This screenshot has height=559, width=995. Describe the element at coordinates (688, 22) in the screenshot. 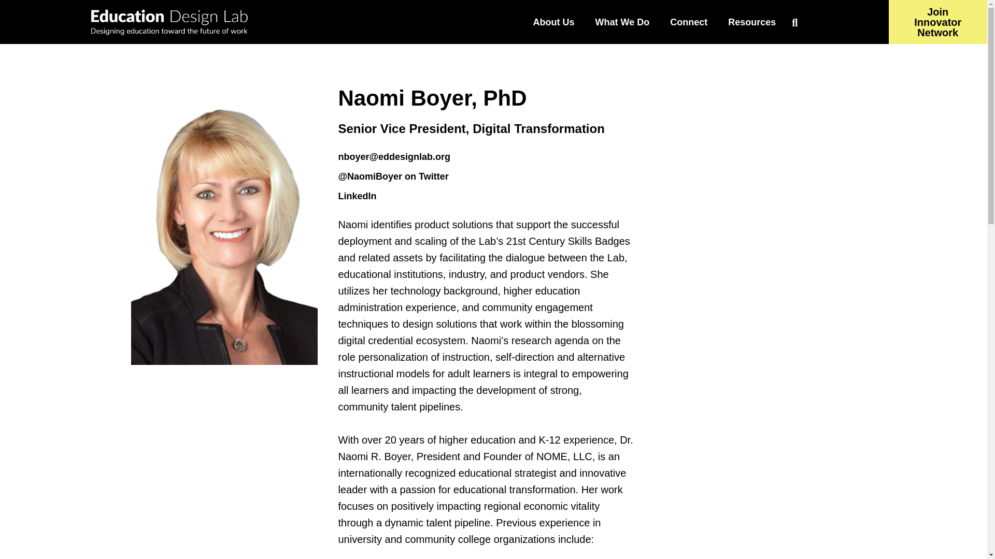

I see `Connect` at that location.